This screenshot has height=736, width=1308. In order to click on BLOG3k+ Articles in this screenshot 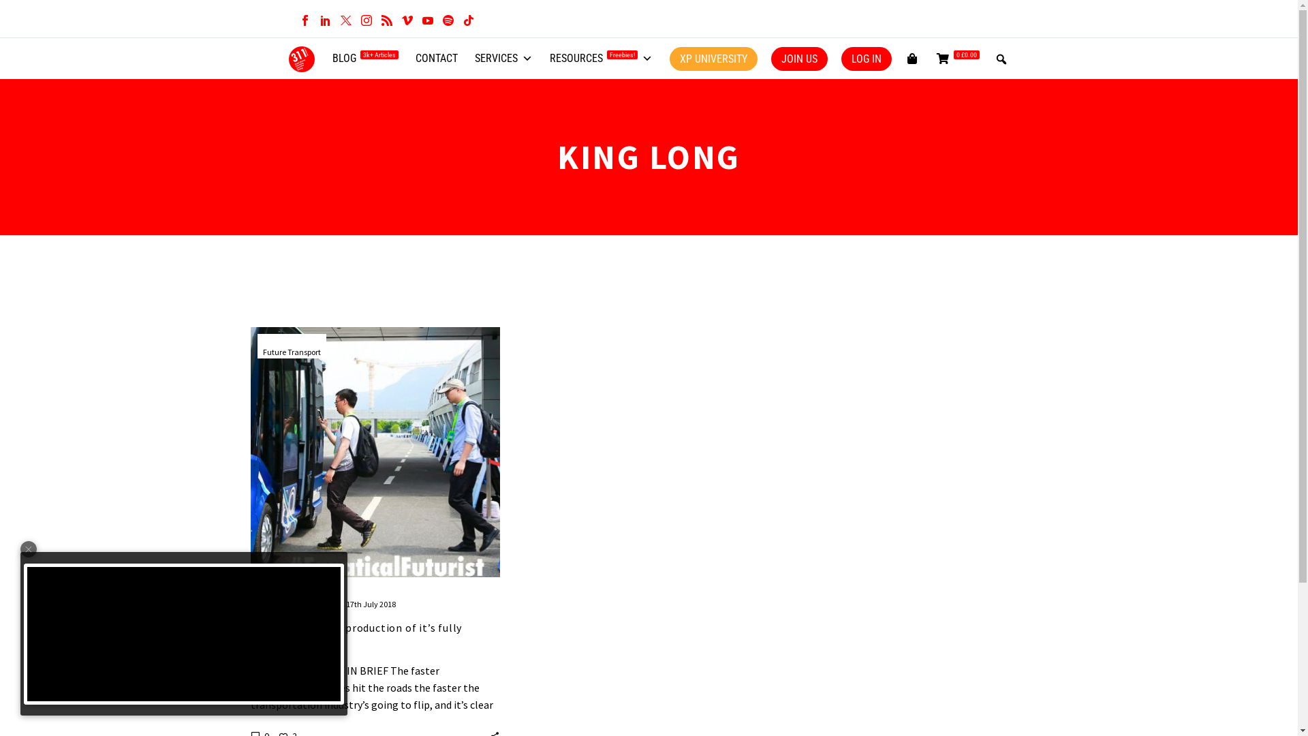, I will do `click(365, 59)`.